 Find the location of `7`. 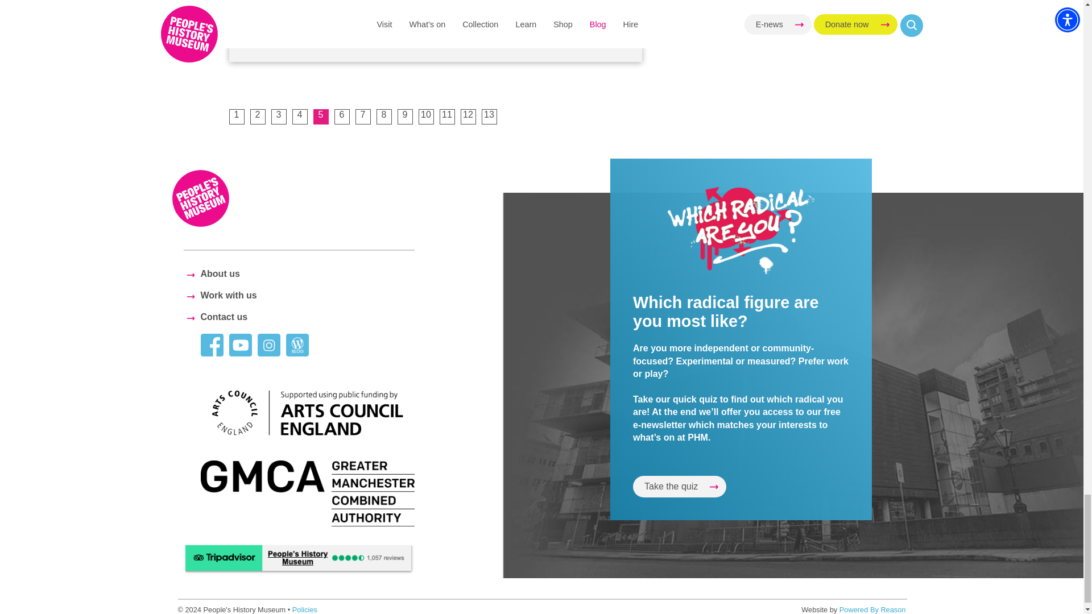

7 is located at coordinates (362, 117).